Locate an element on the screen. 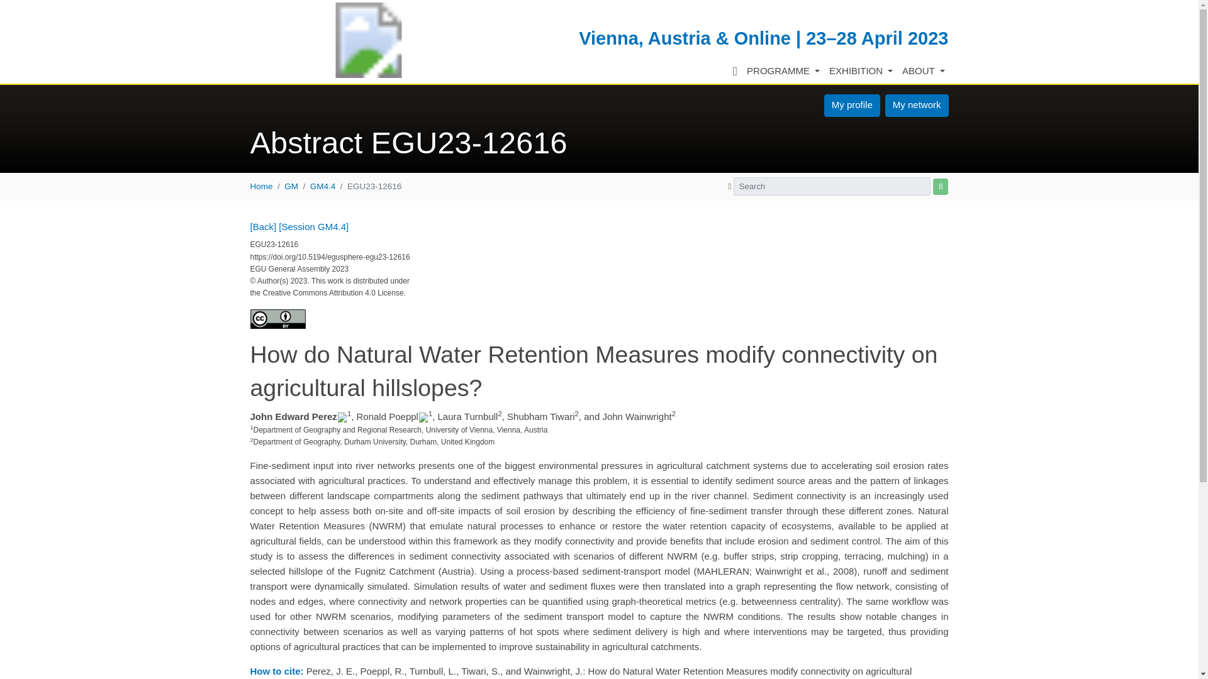 This screenshot has width=1208, height=679. My profile is located at coordinates (852, 106).